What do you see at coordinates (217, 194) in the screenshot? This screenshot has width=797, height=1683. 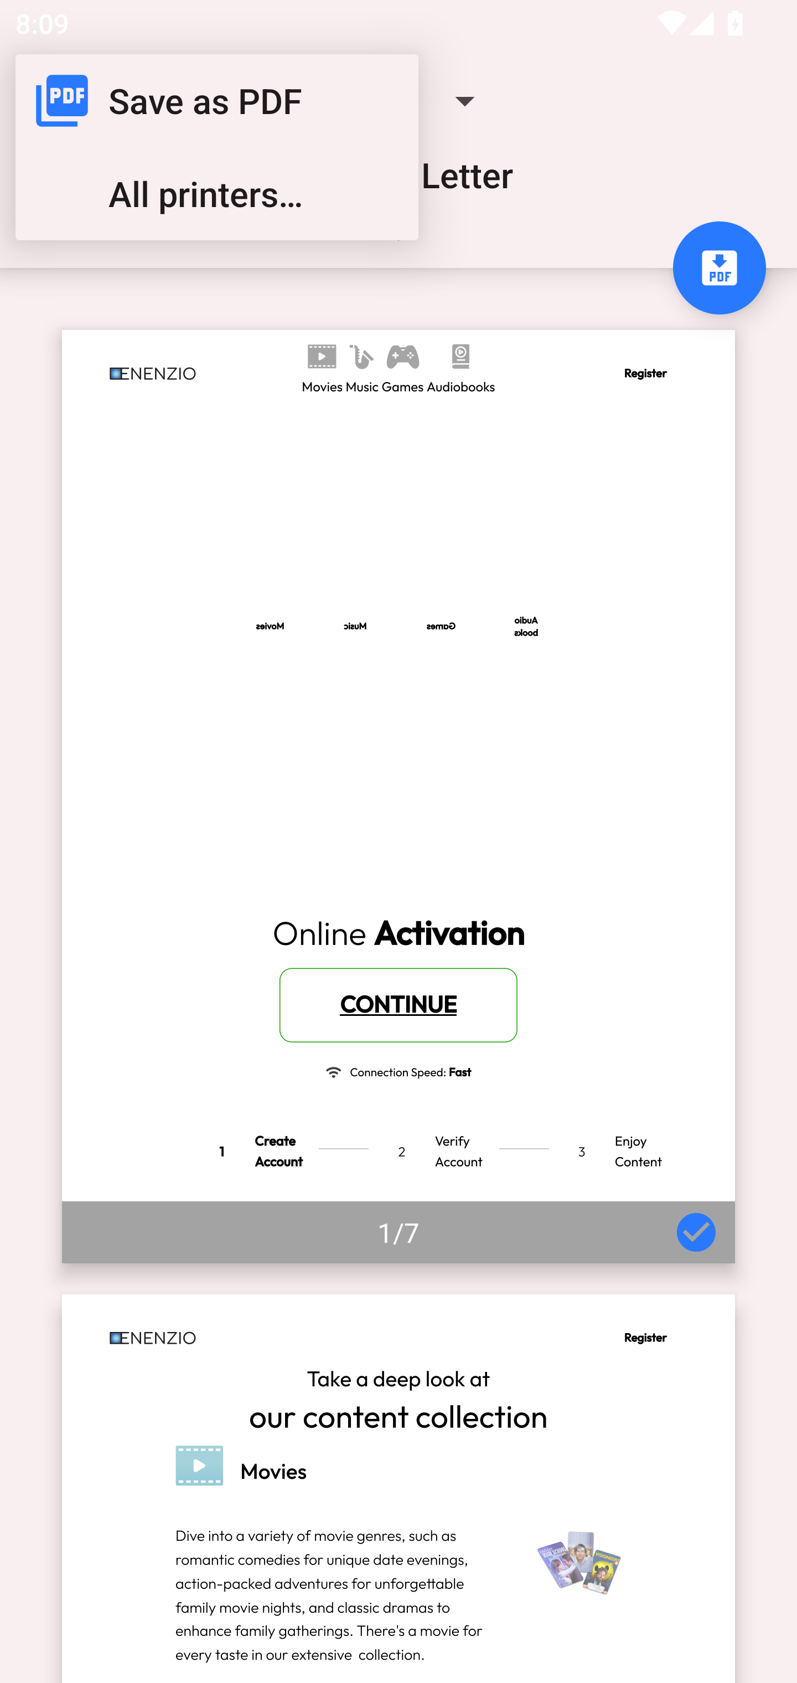 I see `All printers…` at bounding box center [217, 194].